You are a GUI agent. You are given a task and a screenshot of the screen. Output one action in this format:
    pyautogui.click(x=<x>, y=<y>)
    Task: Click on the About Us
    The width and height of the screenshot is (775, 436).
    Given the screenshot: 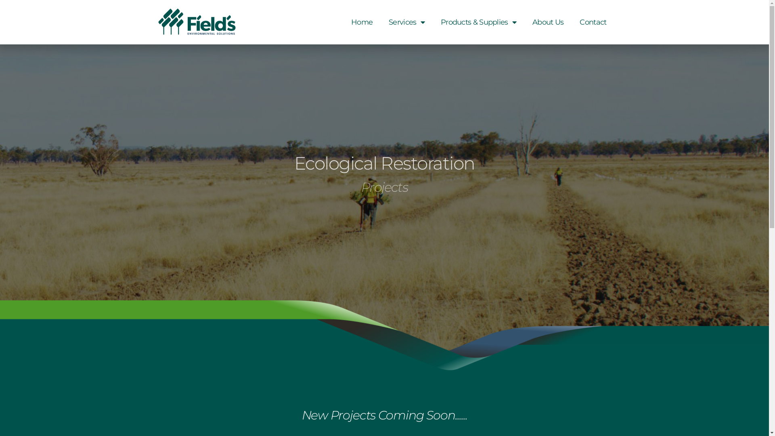 What is the action you would take?
    pyautogui.click(x=548, y=22)
    